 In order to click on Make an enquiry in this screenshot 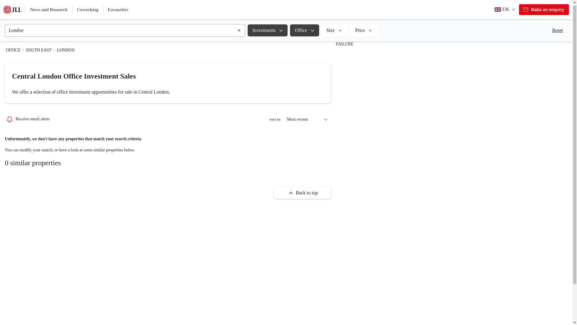, I will do `click(544, 8)`.